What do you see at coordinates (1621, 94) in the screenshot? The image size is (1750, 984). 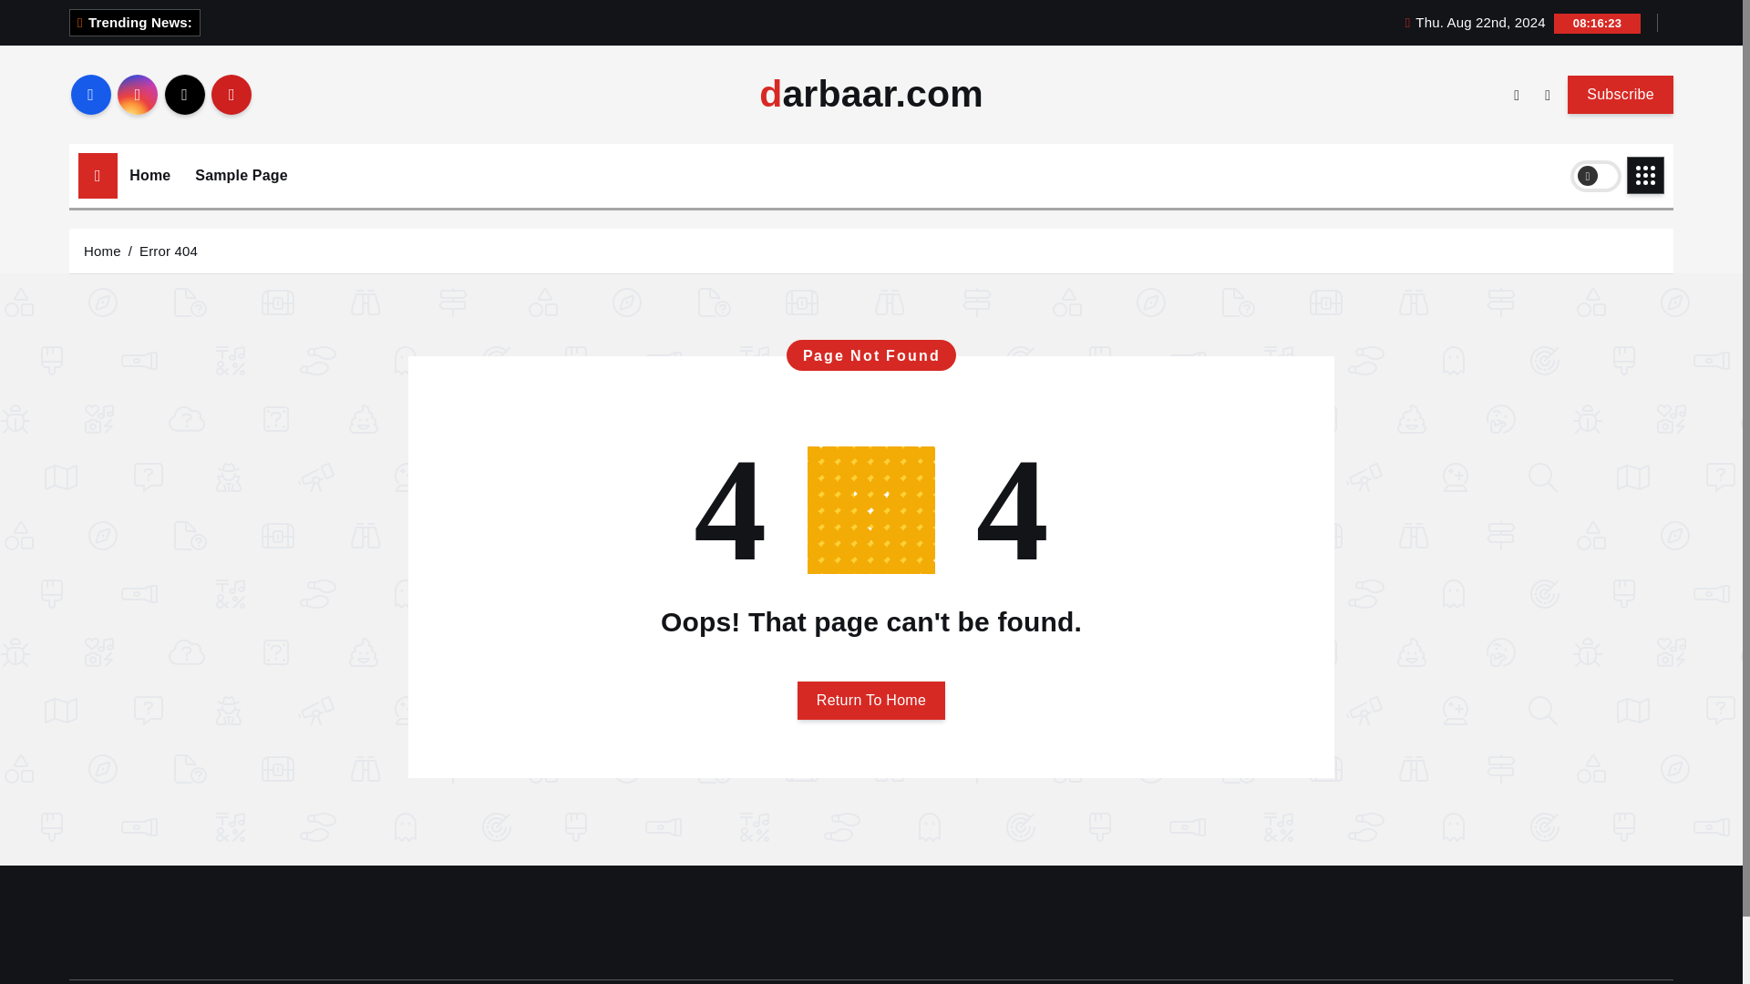 I see `Subscribe` at bounding box center [1621, 94].